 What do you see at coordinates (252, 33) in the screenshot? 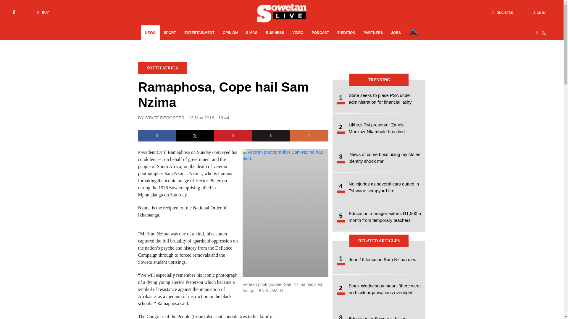
I see `S MAG` at bounding box center [252, 33].